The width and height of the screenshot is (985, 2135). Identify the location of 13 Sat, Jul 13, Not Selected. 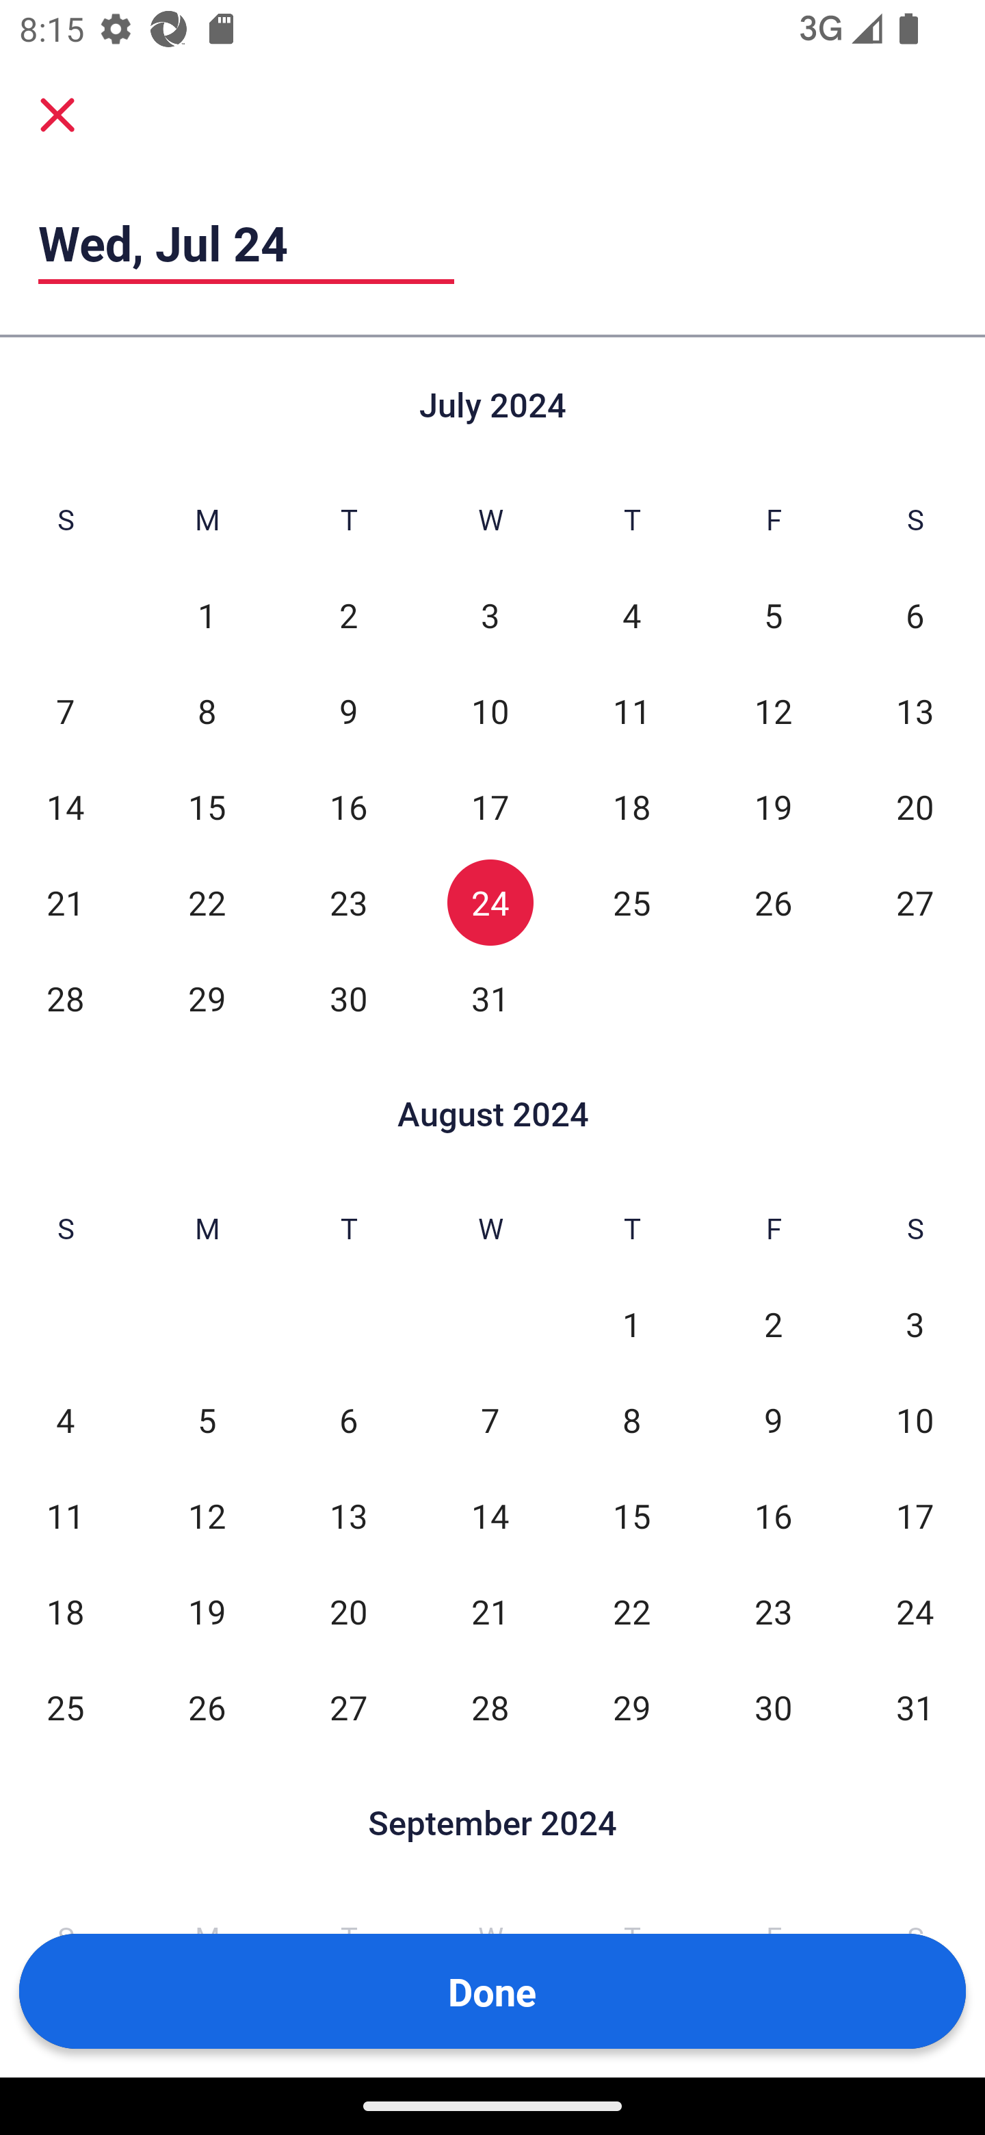
(915, 710).